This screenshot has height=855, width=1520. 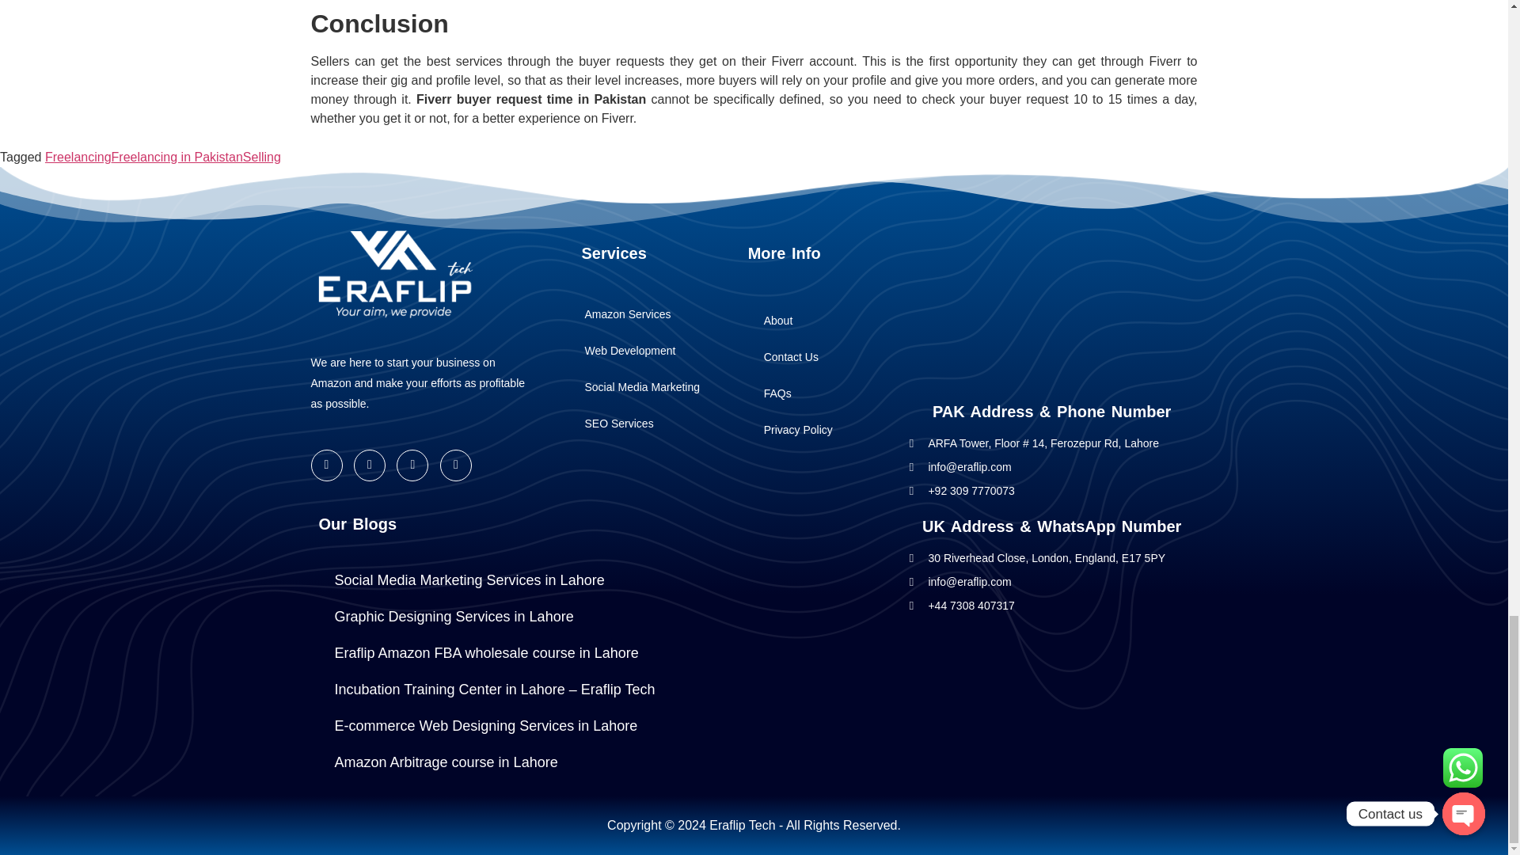 I want to click on Eraflip Amazon FBA wholesale course in Lahore, so click(x=485, y=652).